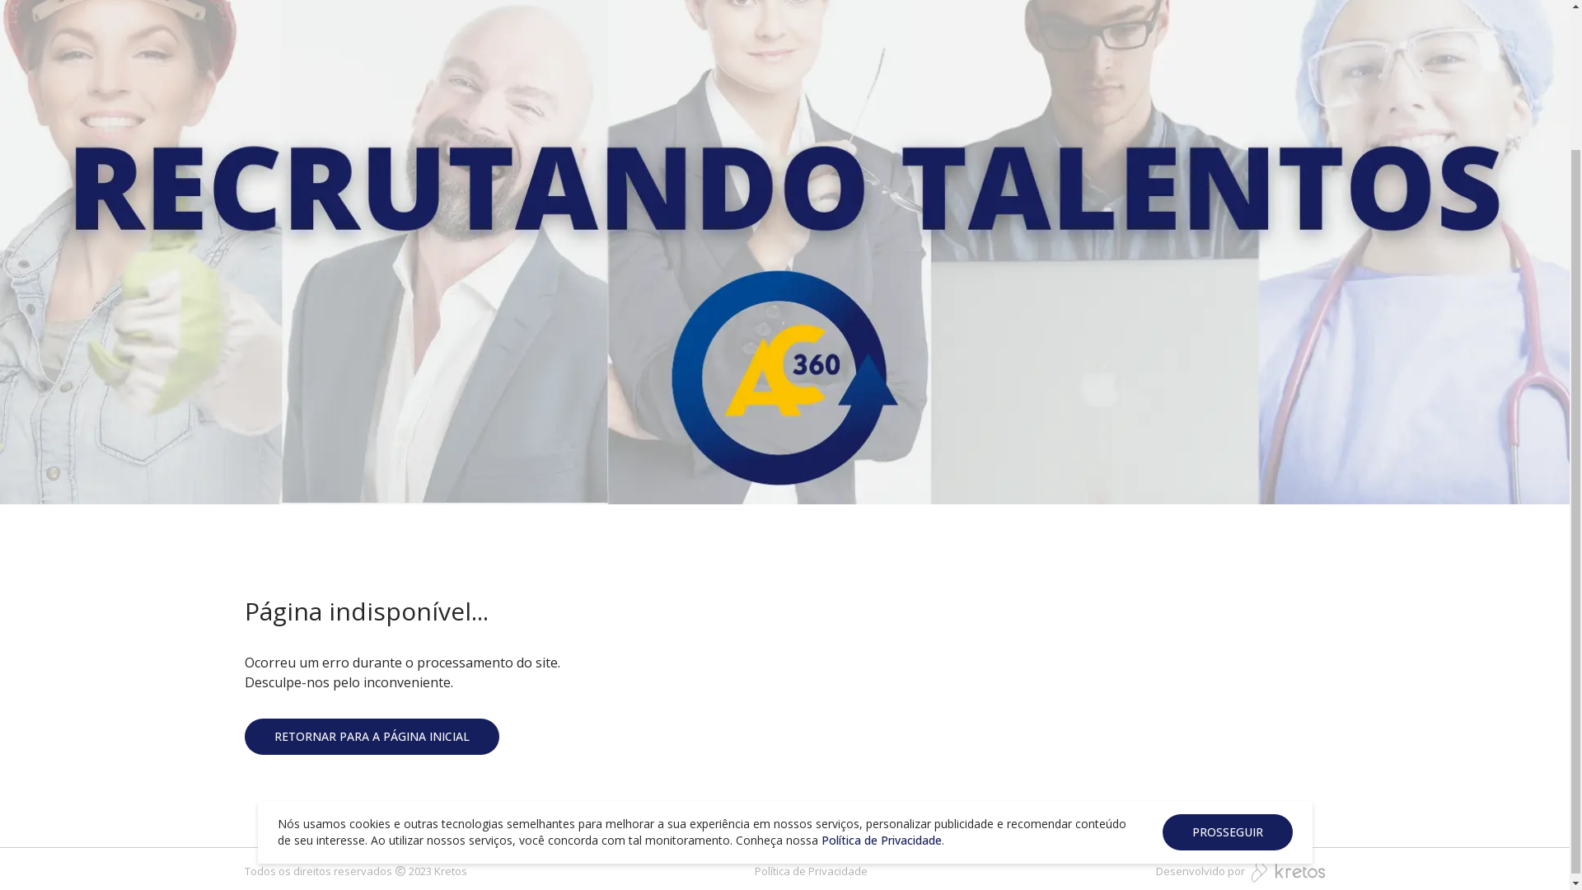  Describe the element at coordinates (1244, 23) in the screenshot. I see `Acesso do Candidato` at that location.